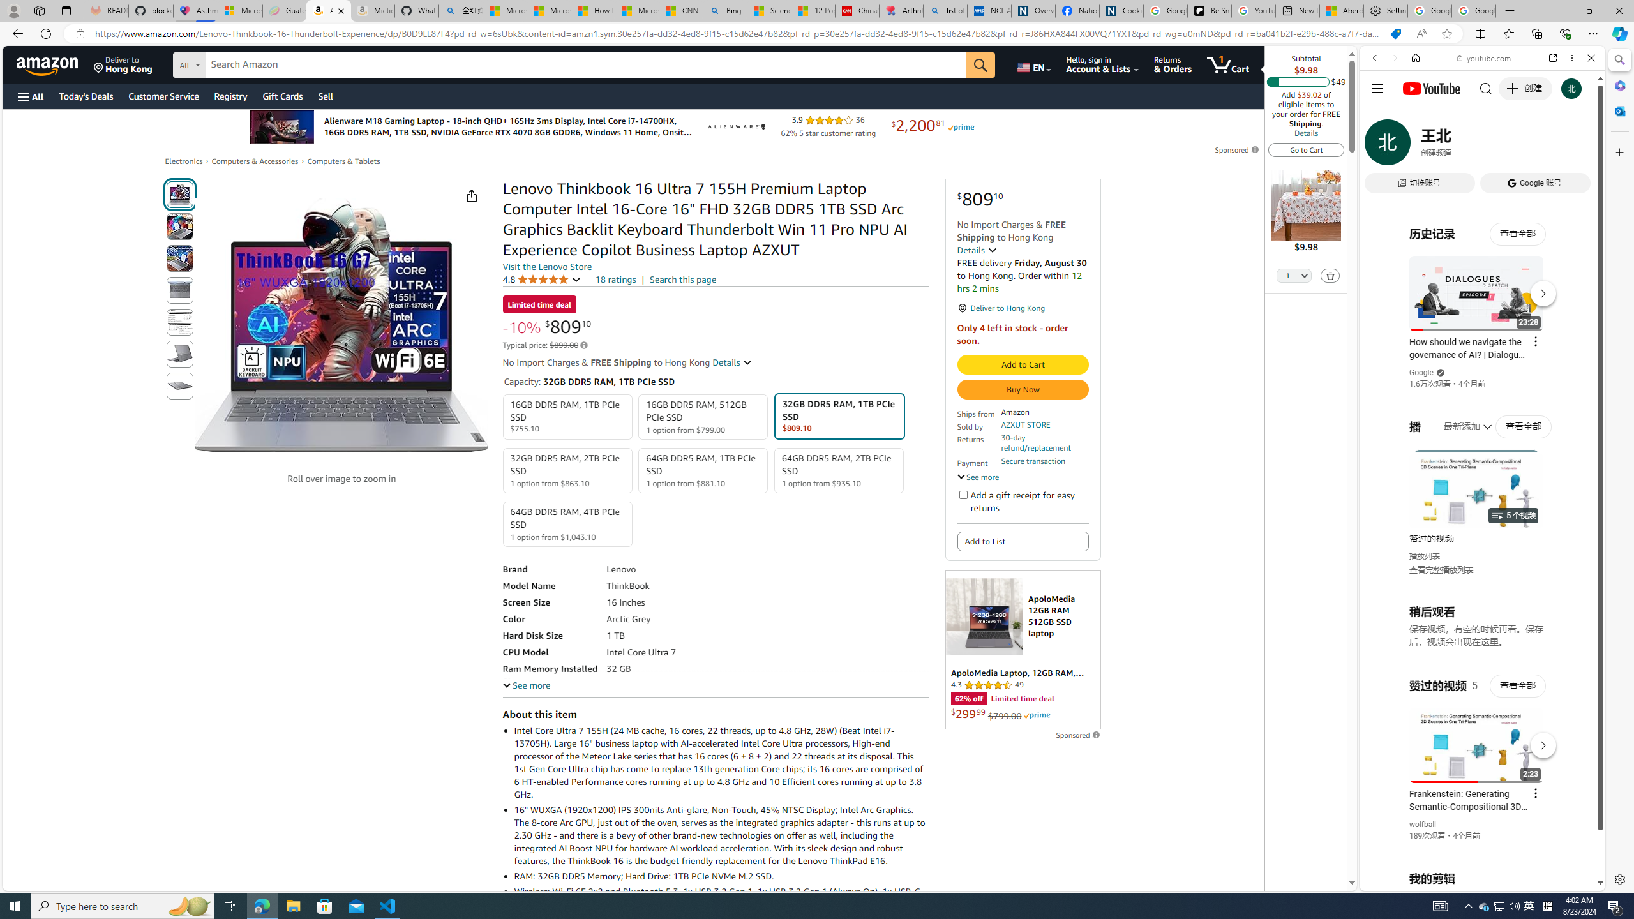 This screenshot has height=919, width=1634. I want to click on Prime, so click(1037, 715).